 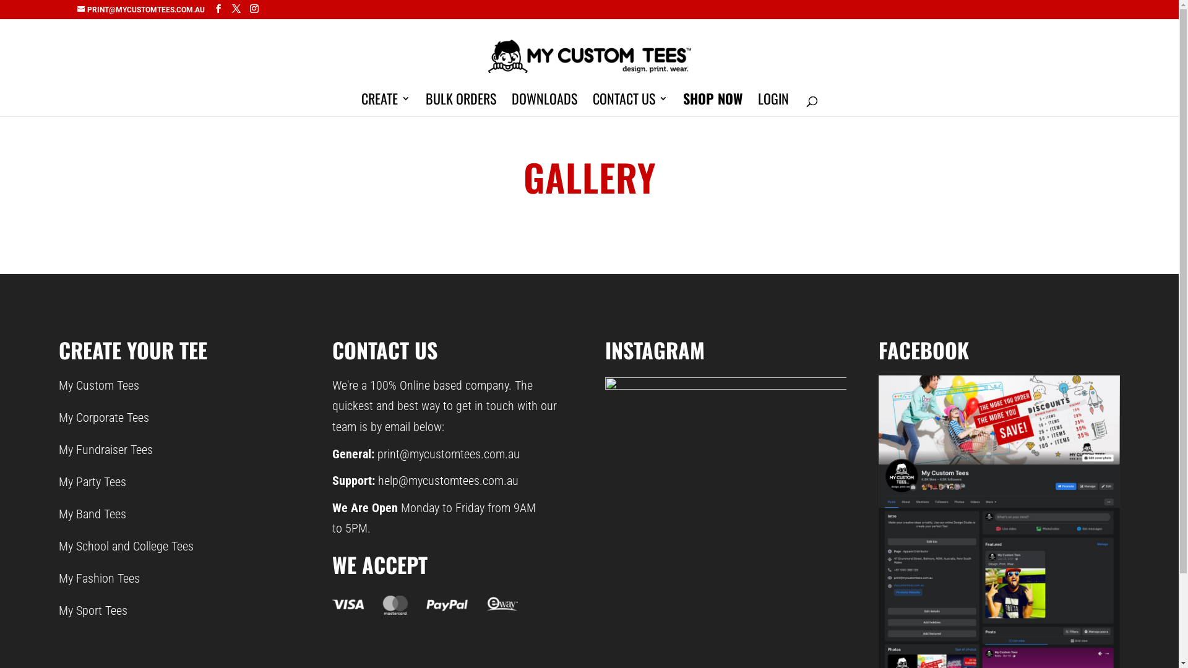 I want to click on DOWNLOADS, so click(x=544, y=105).